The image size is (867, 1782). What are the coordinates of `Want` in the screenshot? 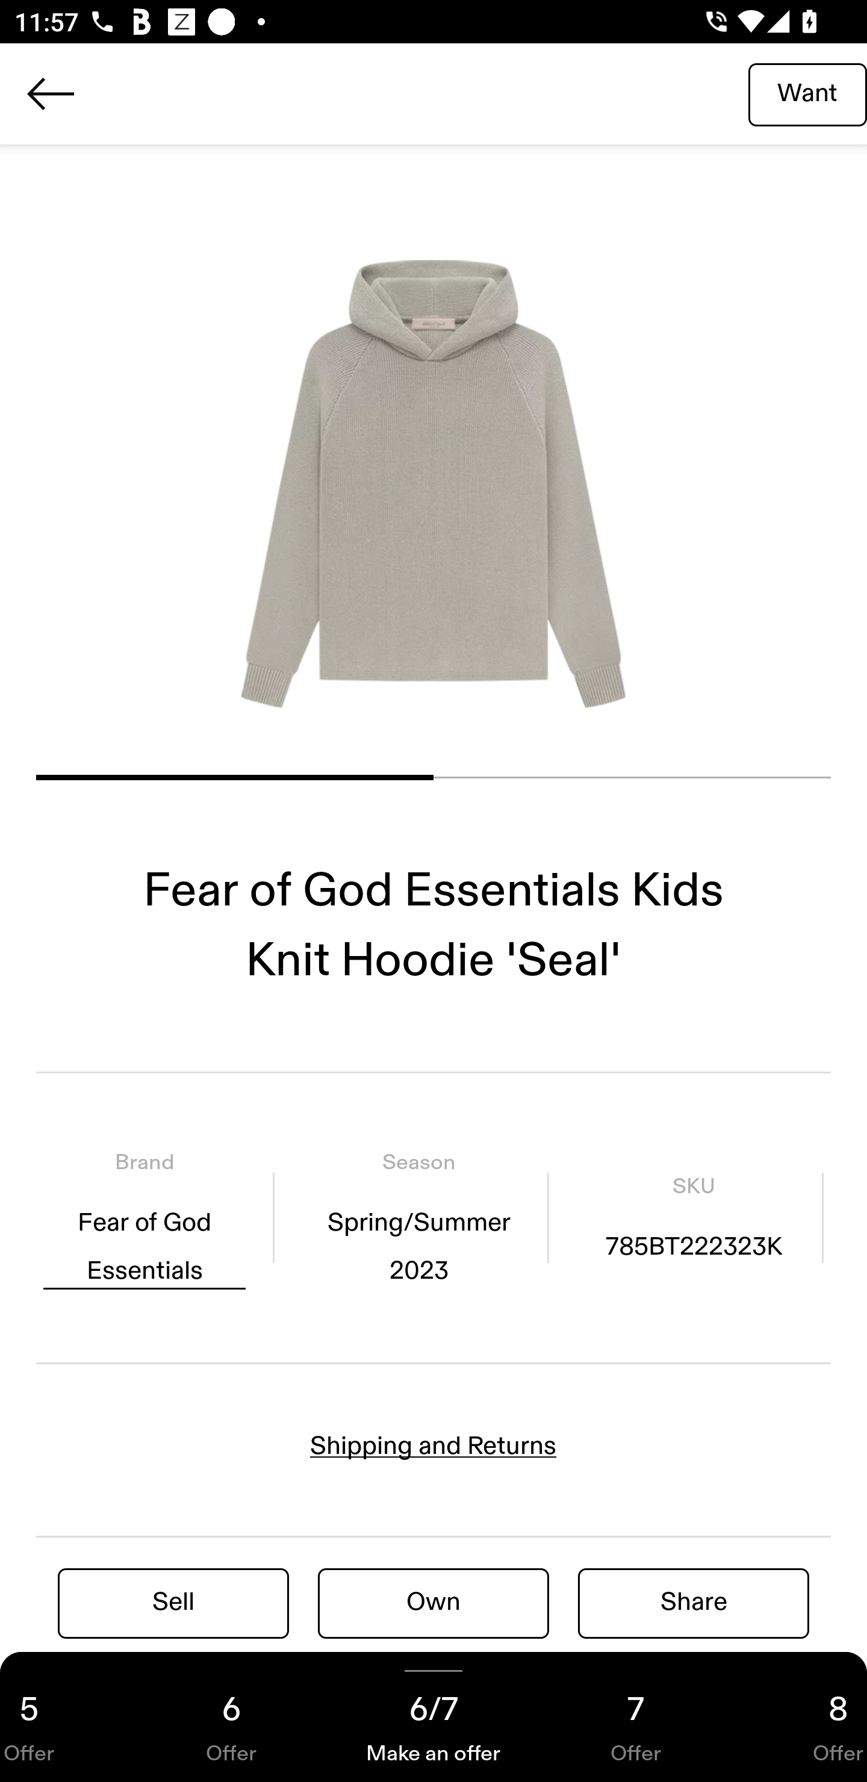 It's located at (807, 93).